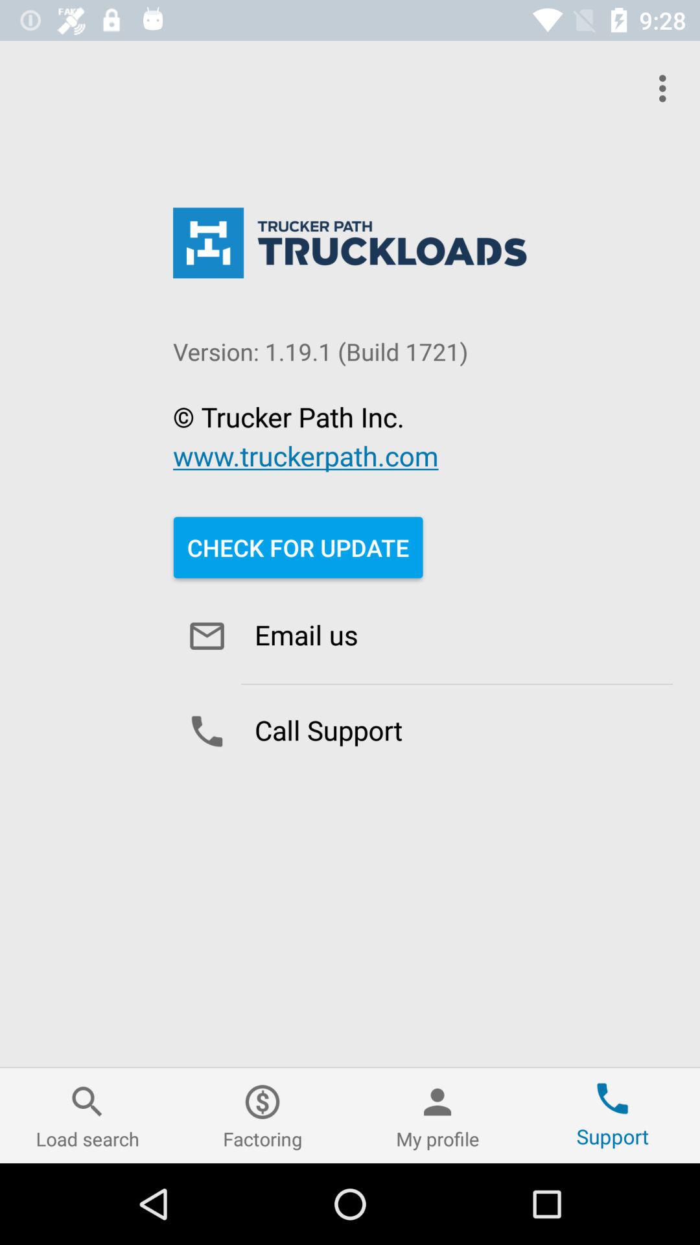 Image resolution: width=700 pixels, height=1245 pixels. Describe the element at coordinates (87, 1115) in the screenshot. I see `click the icon at the bottom left corner` at that location.